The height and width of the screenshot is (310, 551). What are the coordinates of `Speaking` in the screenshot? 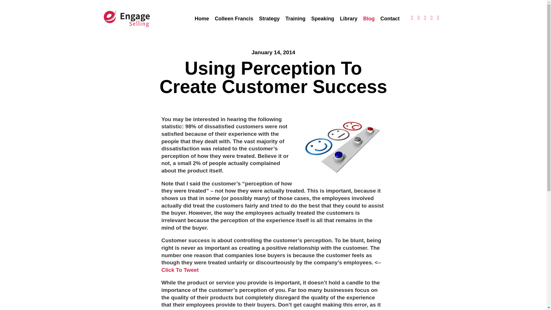 It's located at (323, 18).